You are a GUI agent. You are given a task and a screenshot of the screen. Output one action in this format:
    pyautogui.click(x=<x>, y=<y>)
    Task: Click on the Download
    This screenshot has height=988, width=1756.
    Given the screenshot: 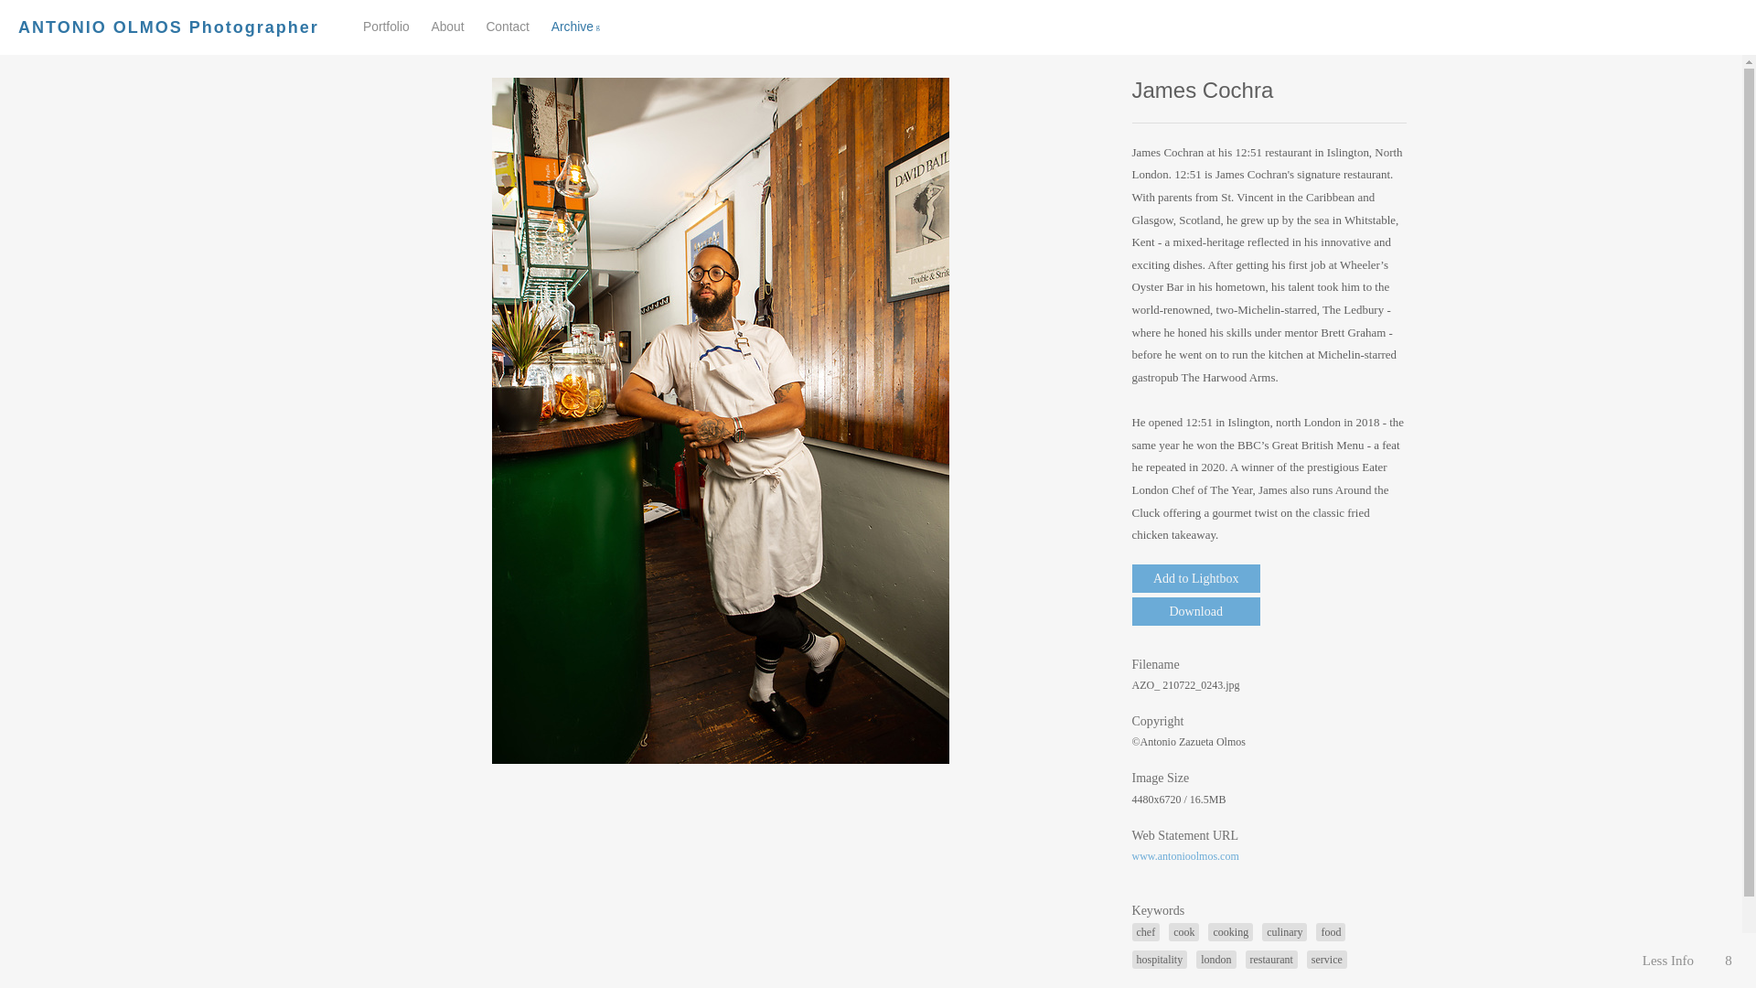 What is the action you would take?
    pyautogui.click(x=1196, y=611)
    